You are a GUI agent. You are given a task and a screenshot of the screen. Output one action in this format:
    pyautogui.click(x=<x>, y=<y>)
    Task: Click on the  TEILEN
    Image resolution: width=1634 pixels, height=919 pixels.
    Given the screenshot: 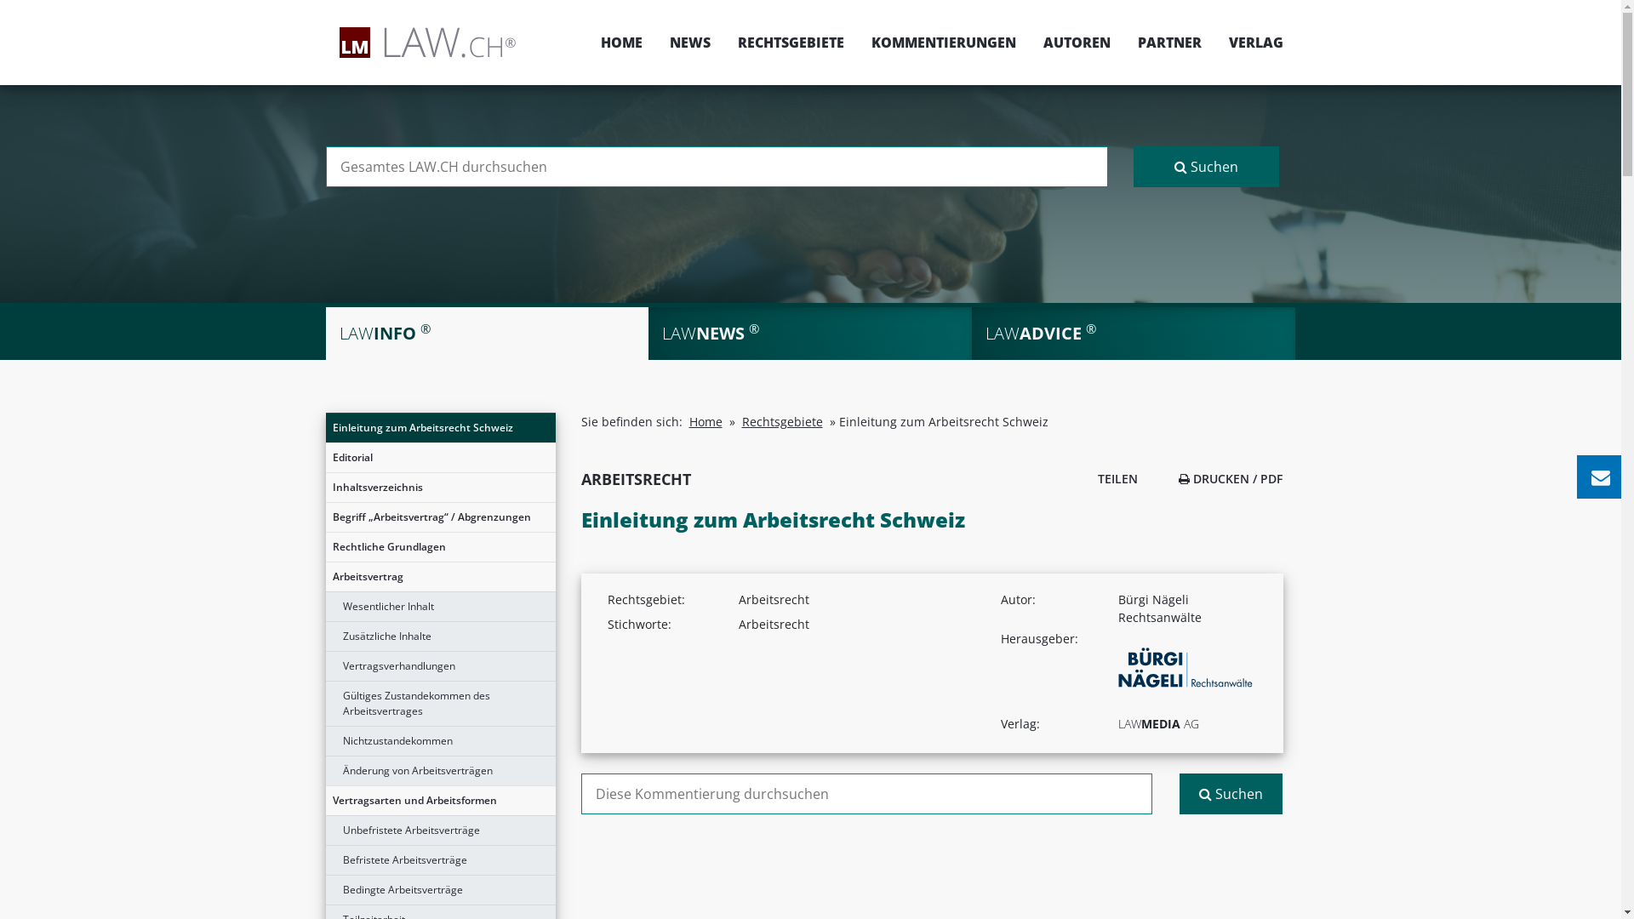 What is the action you would take?
    pyautogui.click(x=1113, y=478)
    